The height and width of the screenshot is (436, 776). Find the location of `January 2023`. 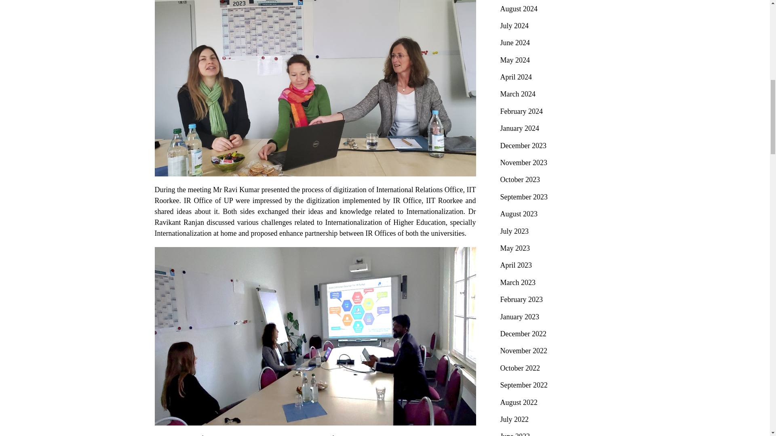

January 2023 is located at coordinates (520, 317).